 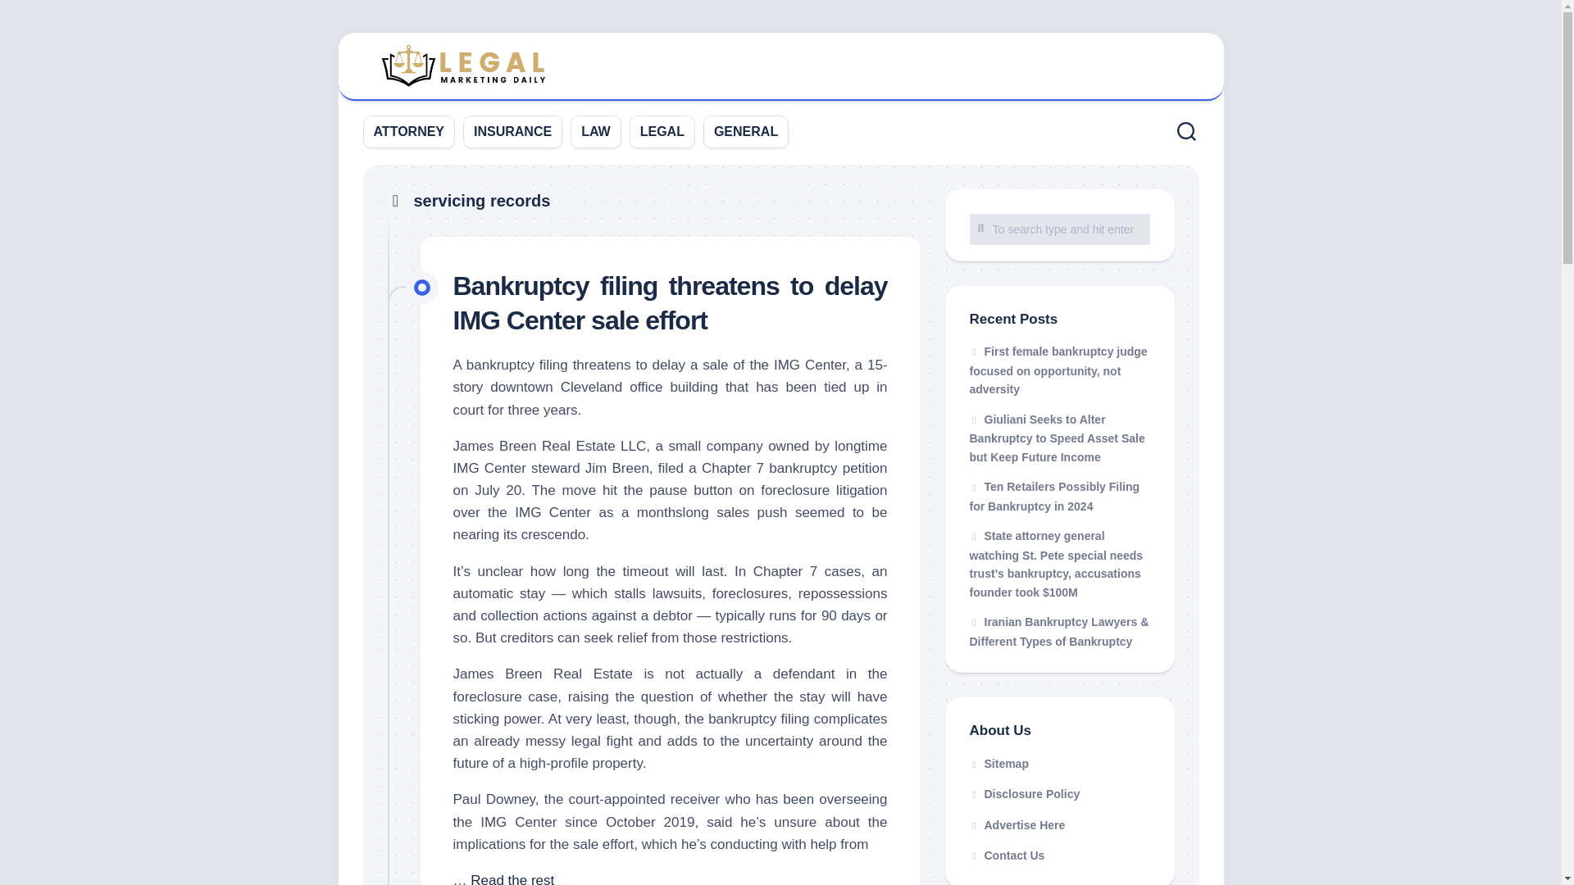 What do you see at coordinates (1054, 497) in the screenshot?
I see `Ten Retailers Possibly Filing for Bankruptcy in 2024` at bounding box center [1054, 497].